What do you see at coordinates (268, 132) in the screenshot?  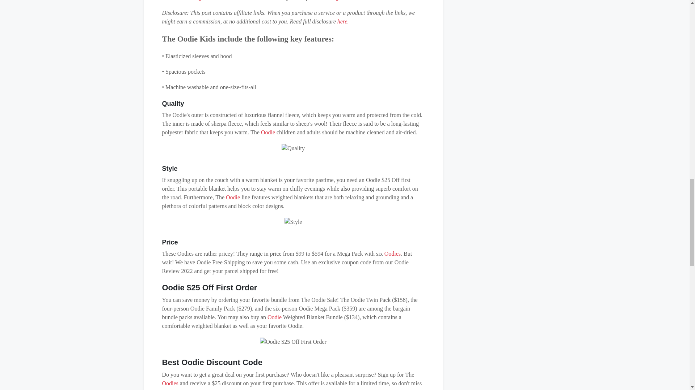 I see `Oodie` at bounding box center [268, 132].